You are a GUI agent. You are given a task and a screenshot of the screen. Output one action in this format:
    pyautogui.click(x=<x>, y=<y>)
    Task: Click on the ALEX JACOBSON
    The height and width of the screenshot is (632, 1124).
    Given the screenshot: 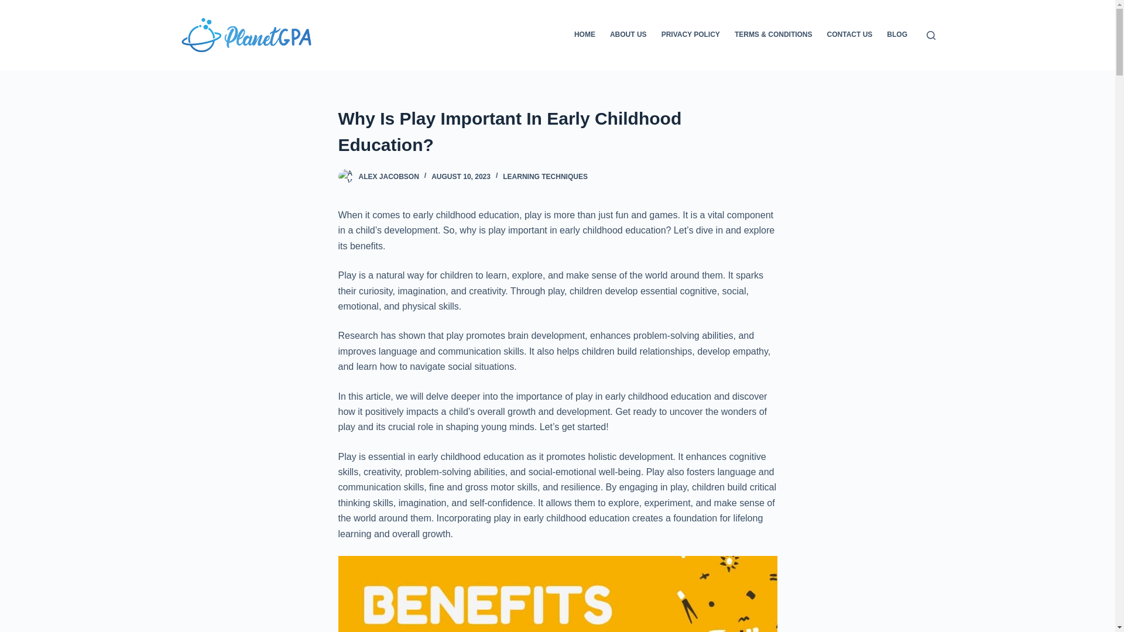 What is the action you would take?
    pyautogui.click(x=388, y=176)
    